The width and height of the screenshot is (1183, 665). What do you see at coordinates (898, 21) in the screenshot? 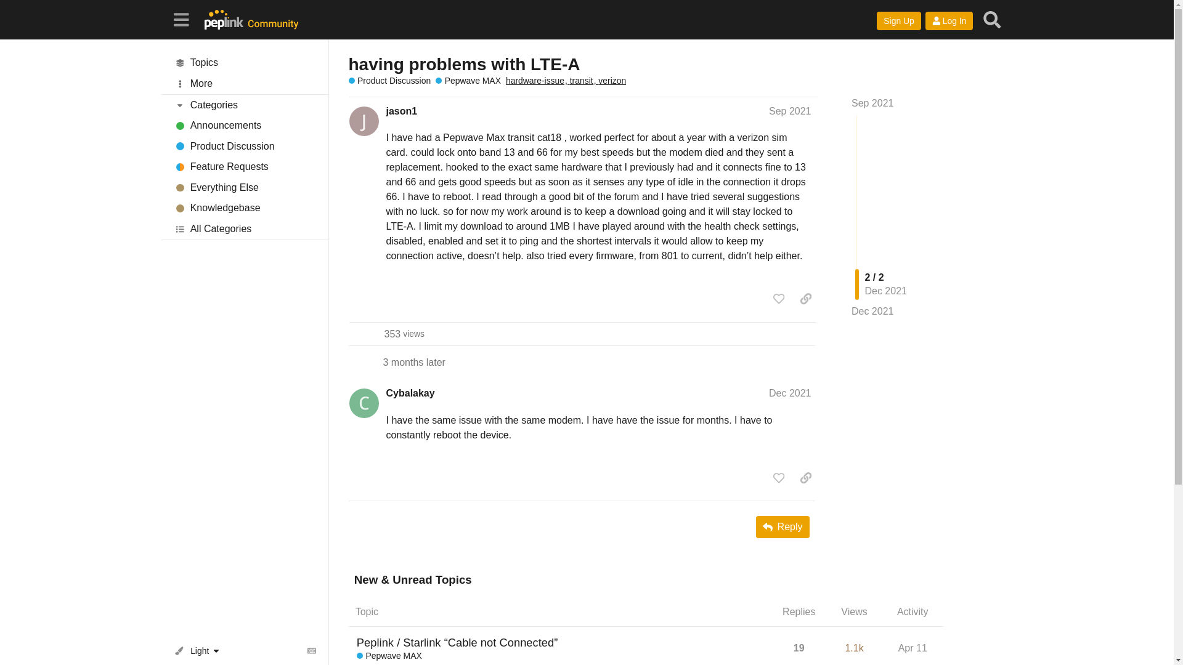
I see `Sign Up` at bounding box center [898, 21].